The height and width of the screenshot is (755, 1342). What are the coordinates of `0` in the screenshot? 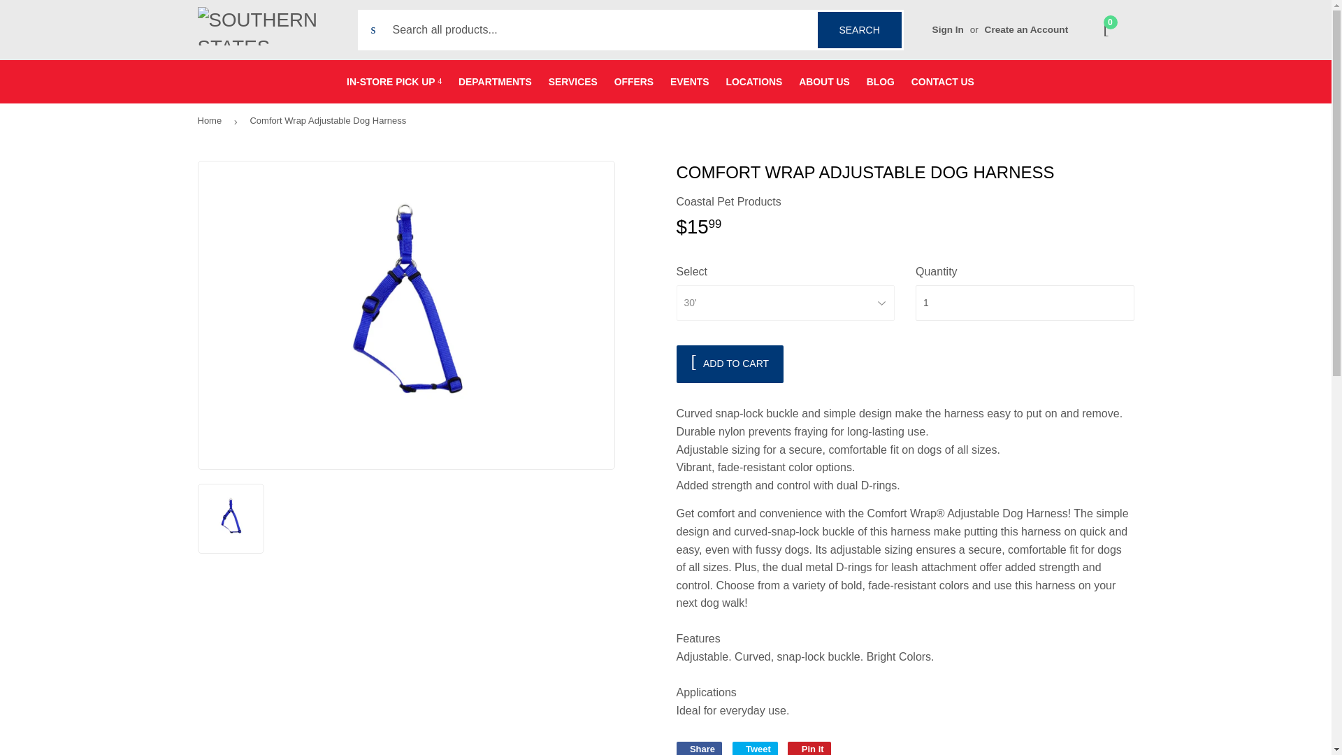 It's located at (1107, 30).